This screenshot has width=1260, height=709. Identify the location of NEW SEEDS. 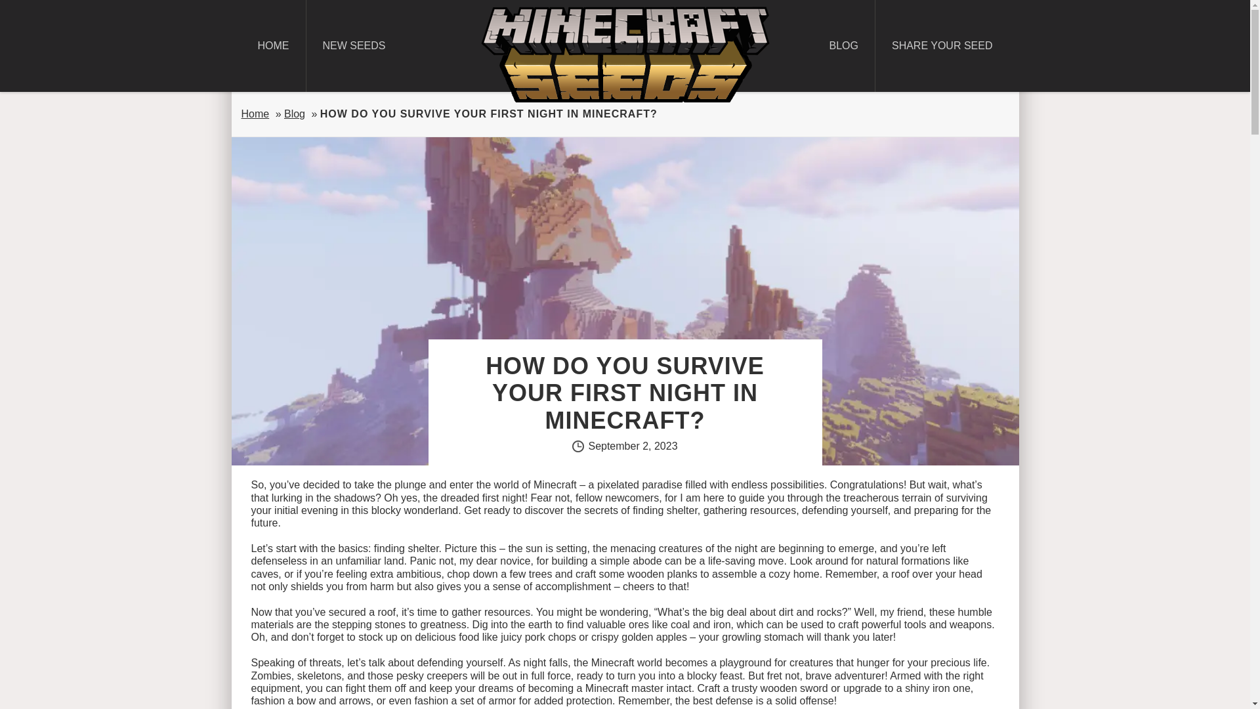
(354, 46).